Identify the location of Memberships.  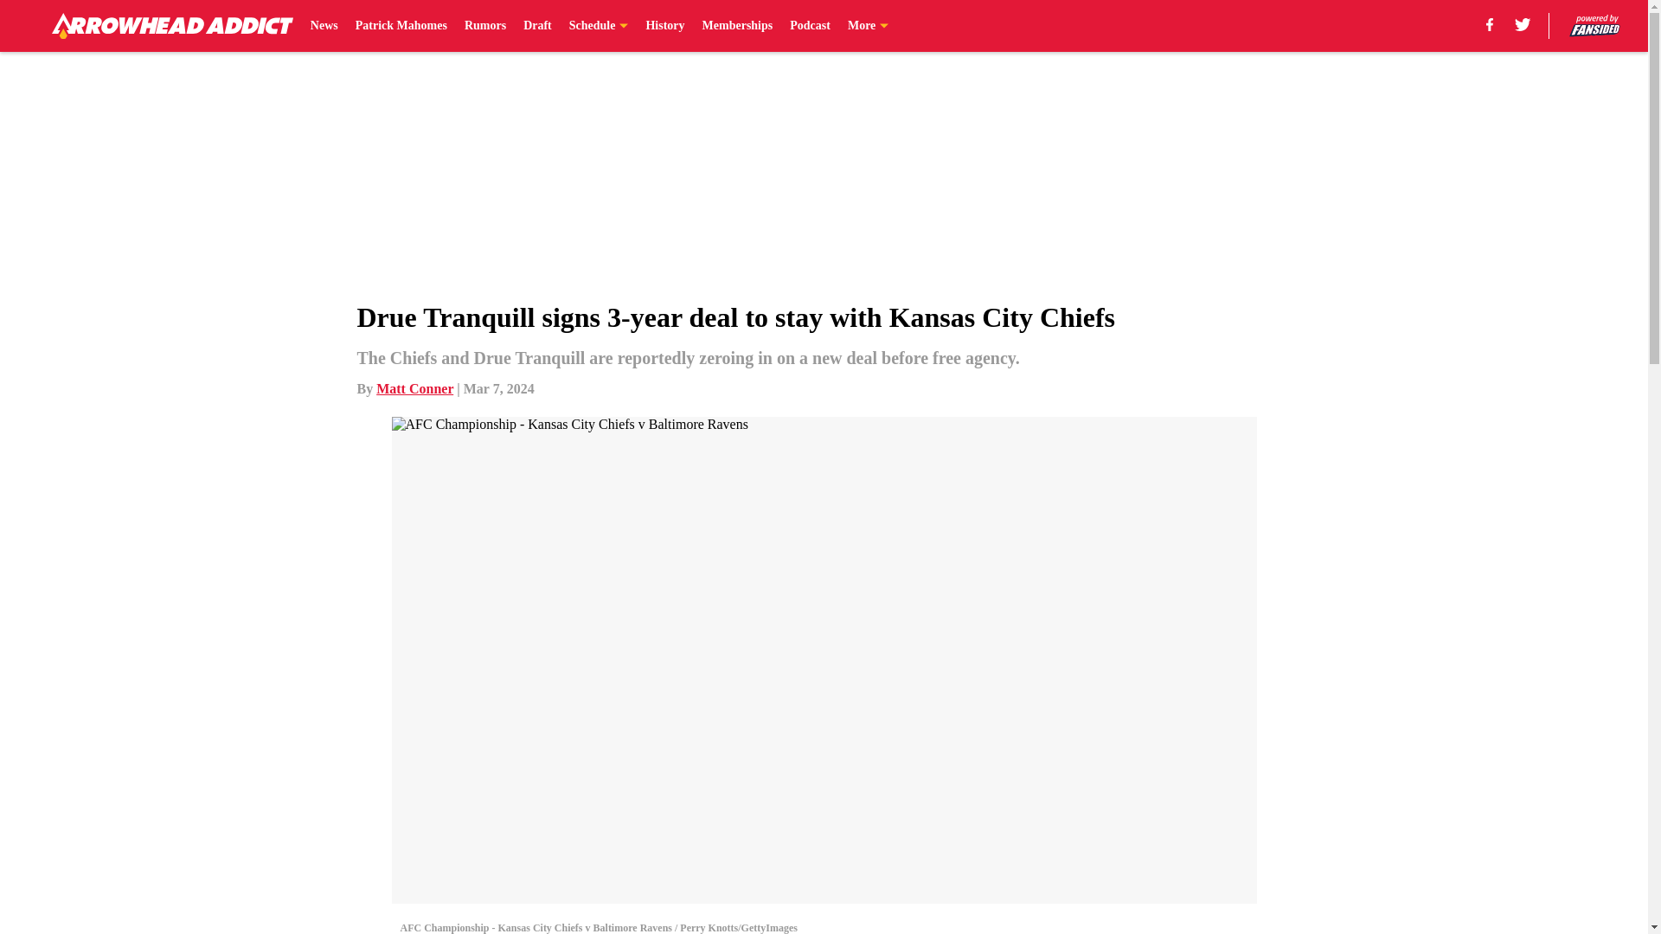
(738, 26).